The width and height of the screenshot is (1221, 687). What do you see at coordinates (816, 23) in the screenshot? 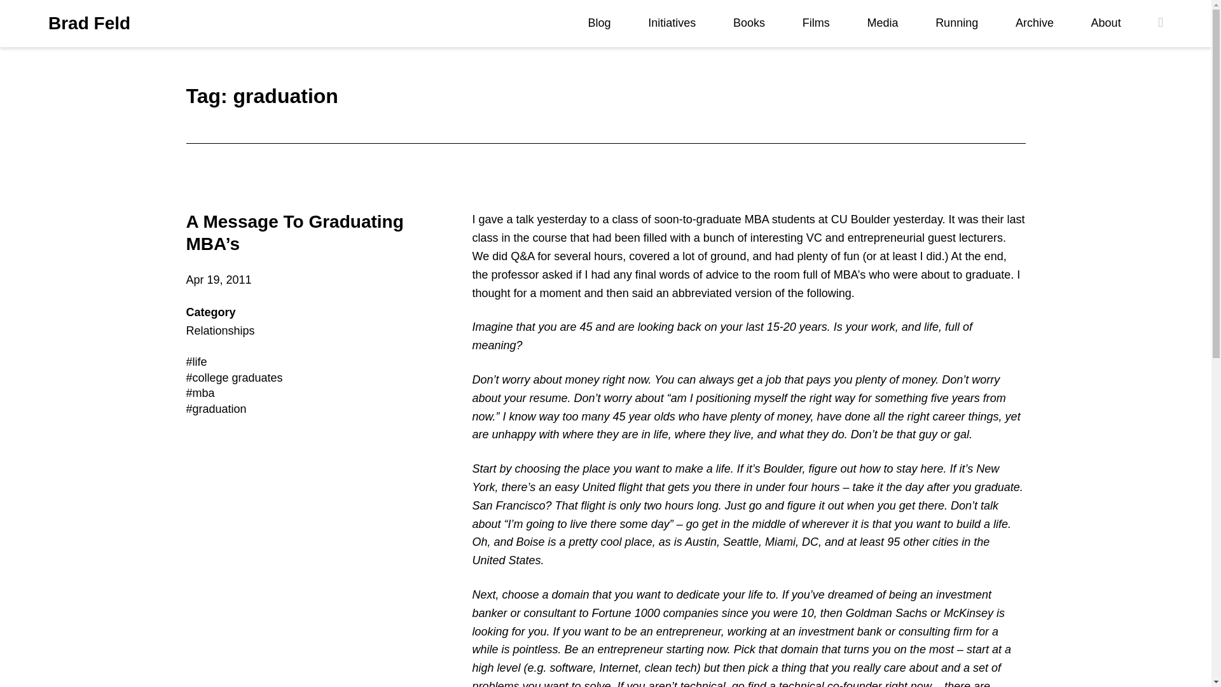
I see `Films` at bounding box center [816, 23].